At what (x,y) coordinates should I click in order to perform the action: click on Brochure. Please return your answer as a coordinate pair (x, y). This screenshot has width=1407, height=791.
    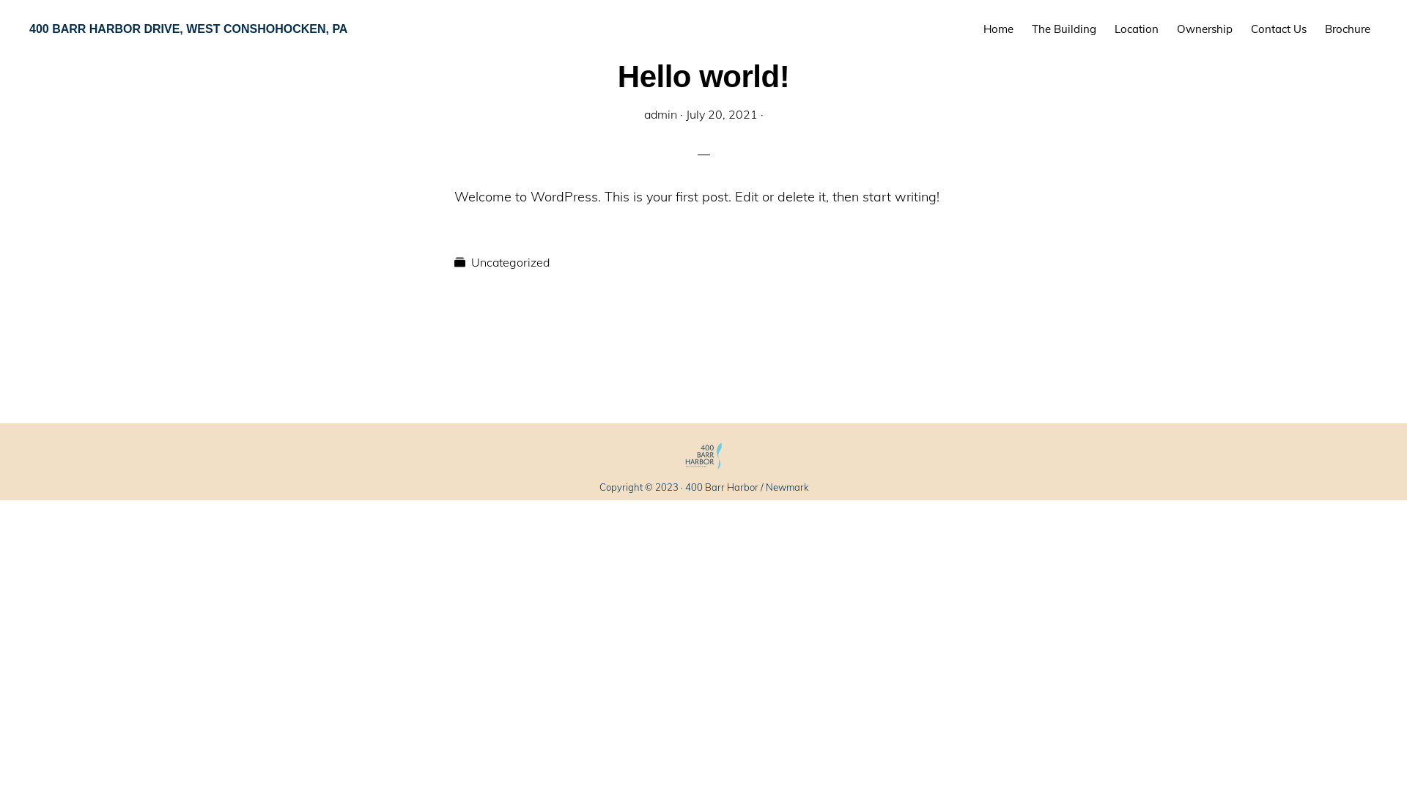
    Looking at the image, I should click on (1348, 29).